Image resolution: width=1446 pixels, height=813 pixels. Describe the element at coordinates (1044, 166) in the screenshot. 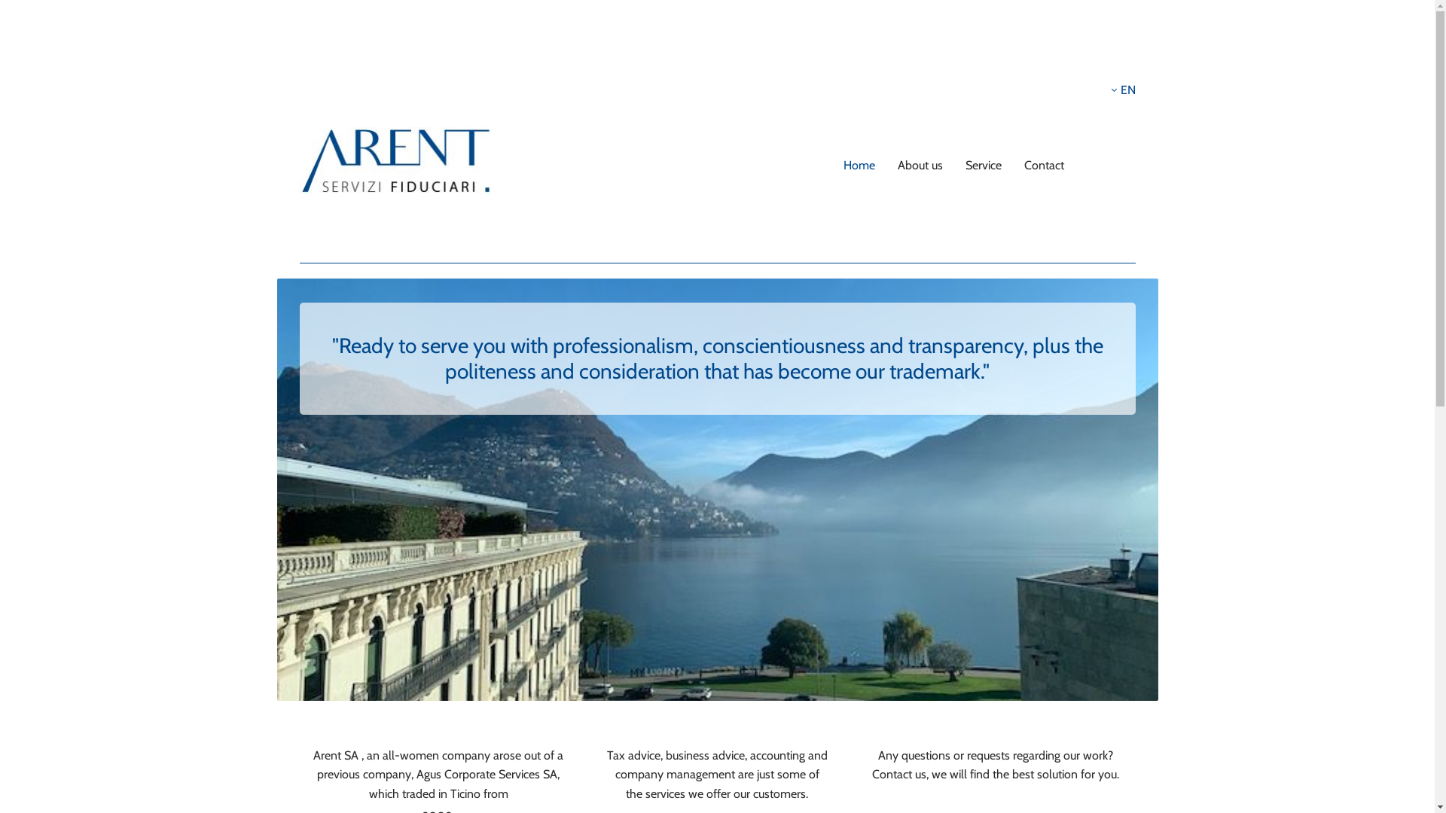

I see `Contact` at that location.